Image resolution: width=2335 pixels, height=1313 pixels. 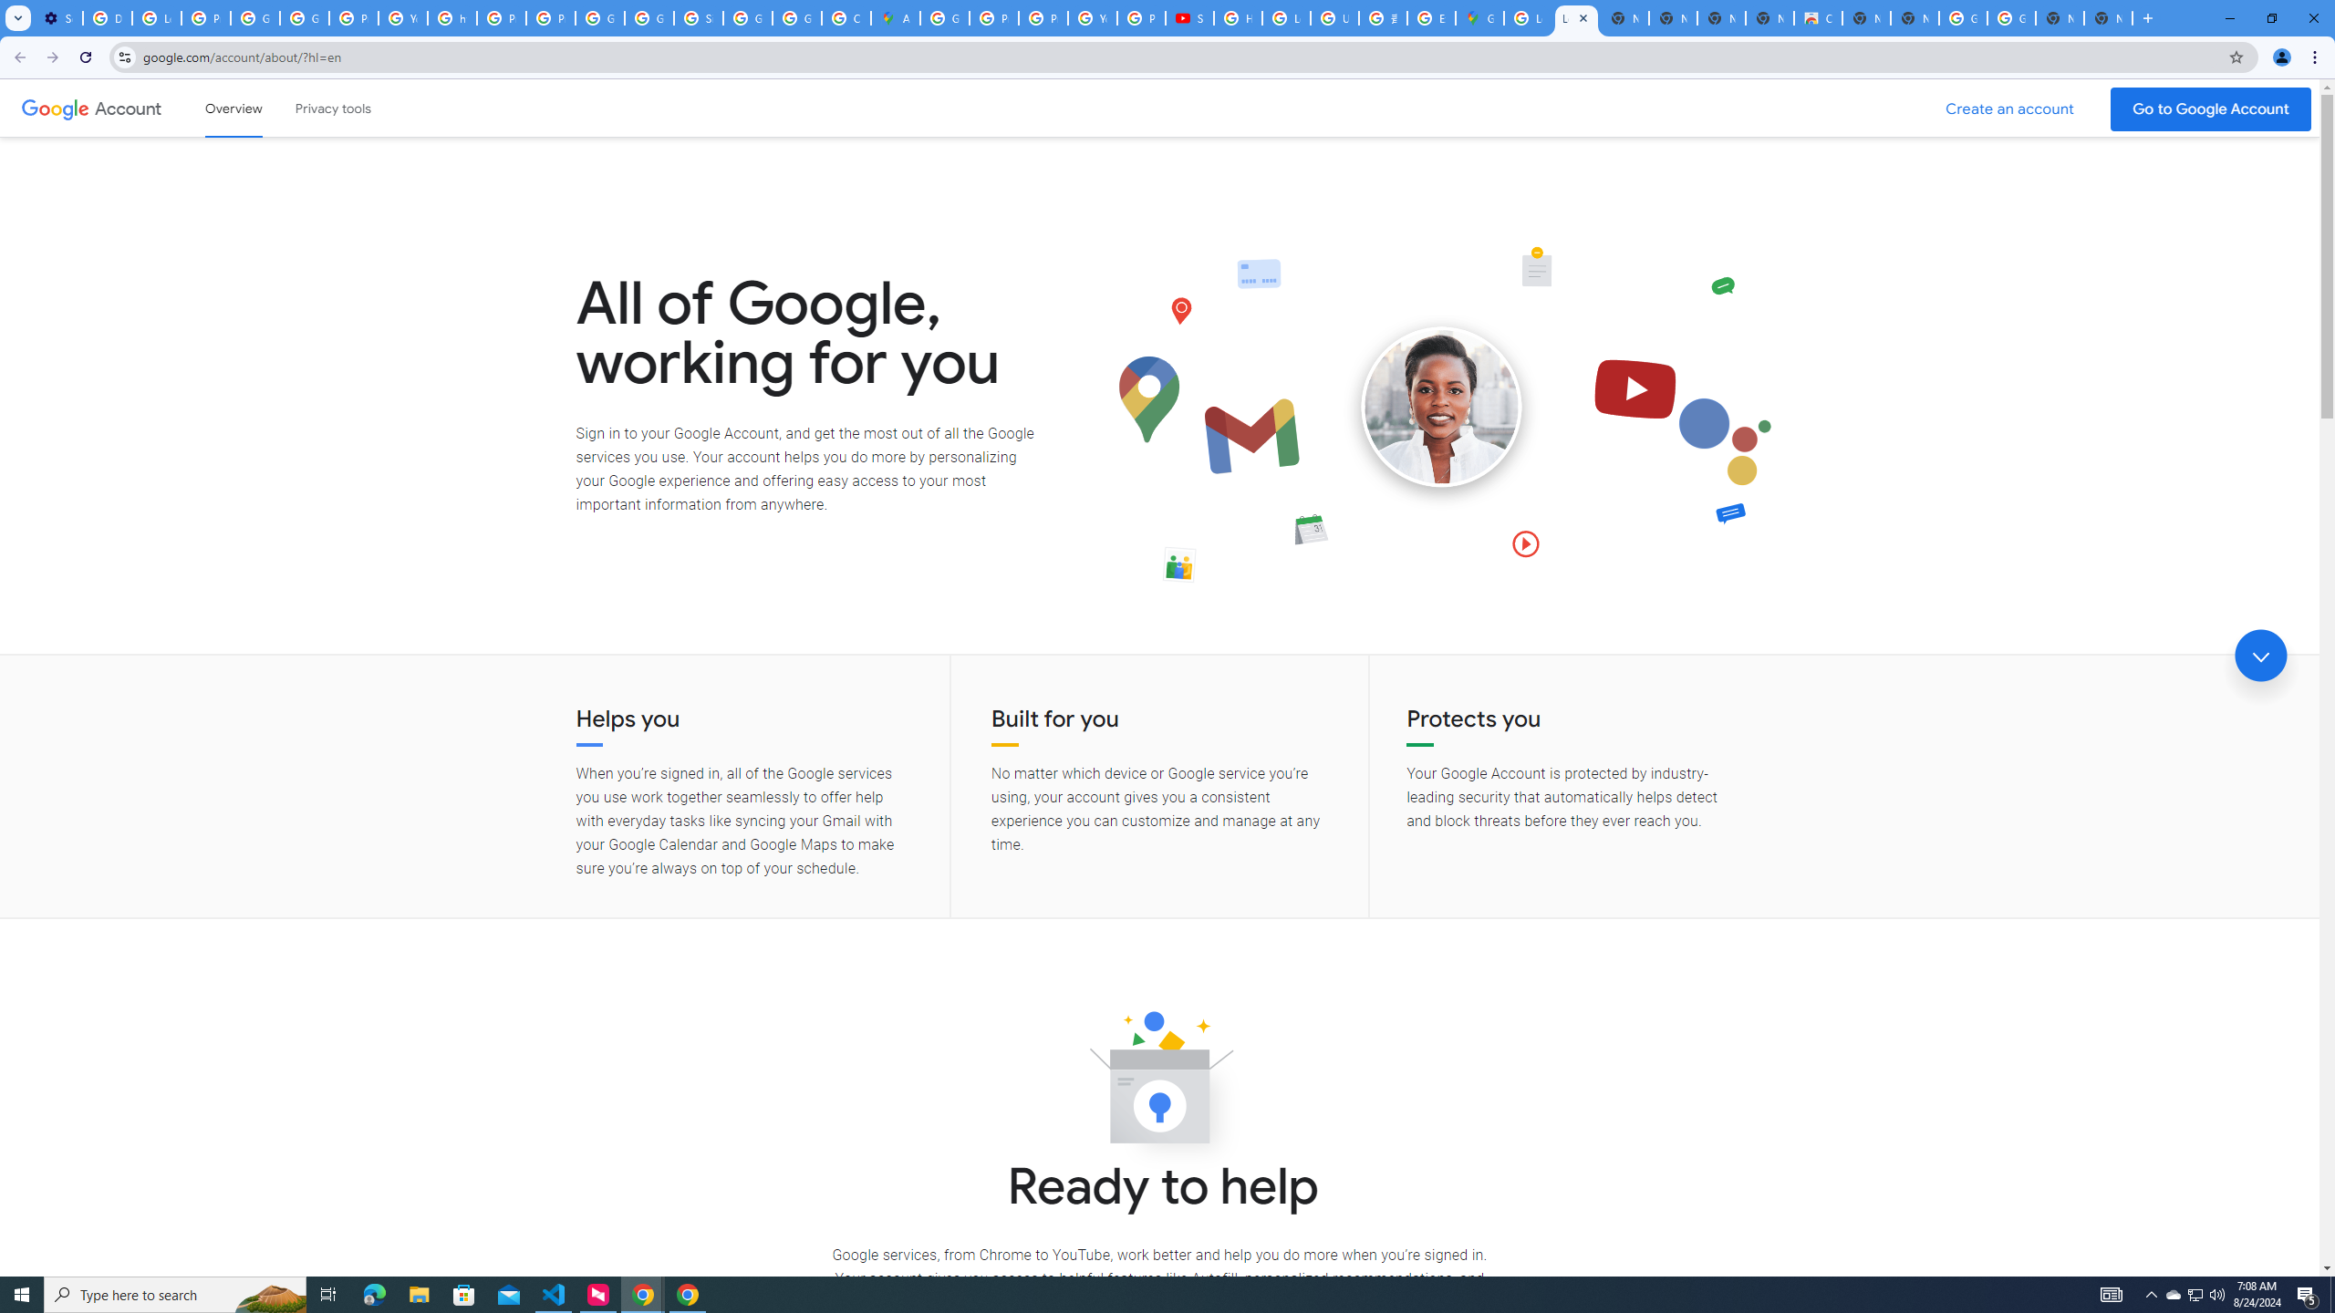 I want to click on Google Account overview, so click(x=233, y=108).